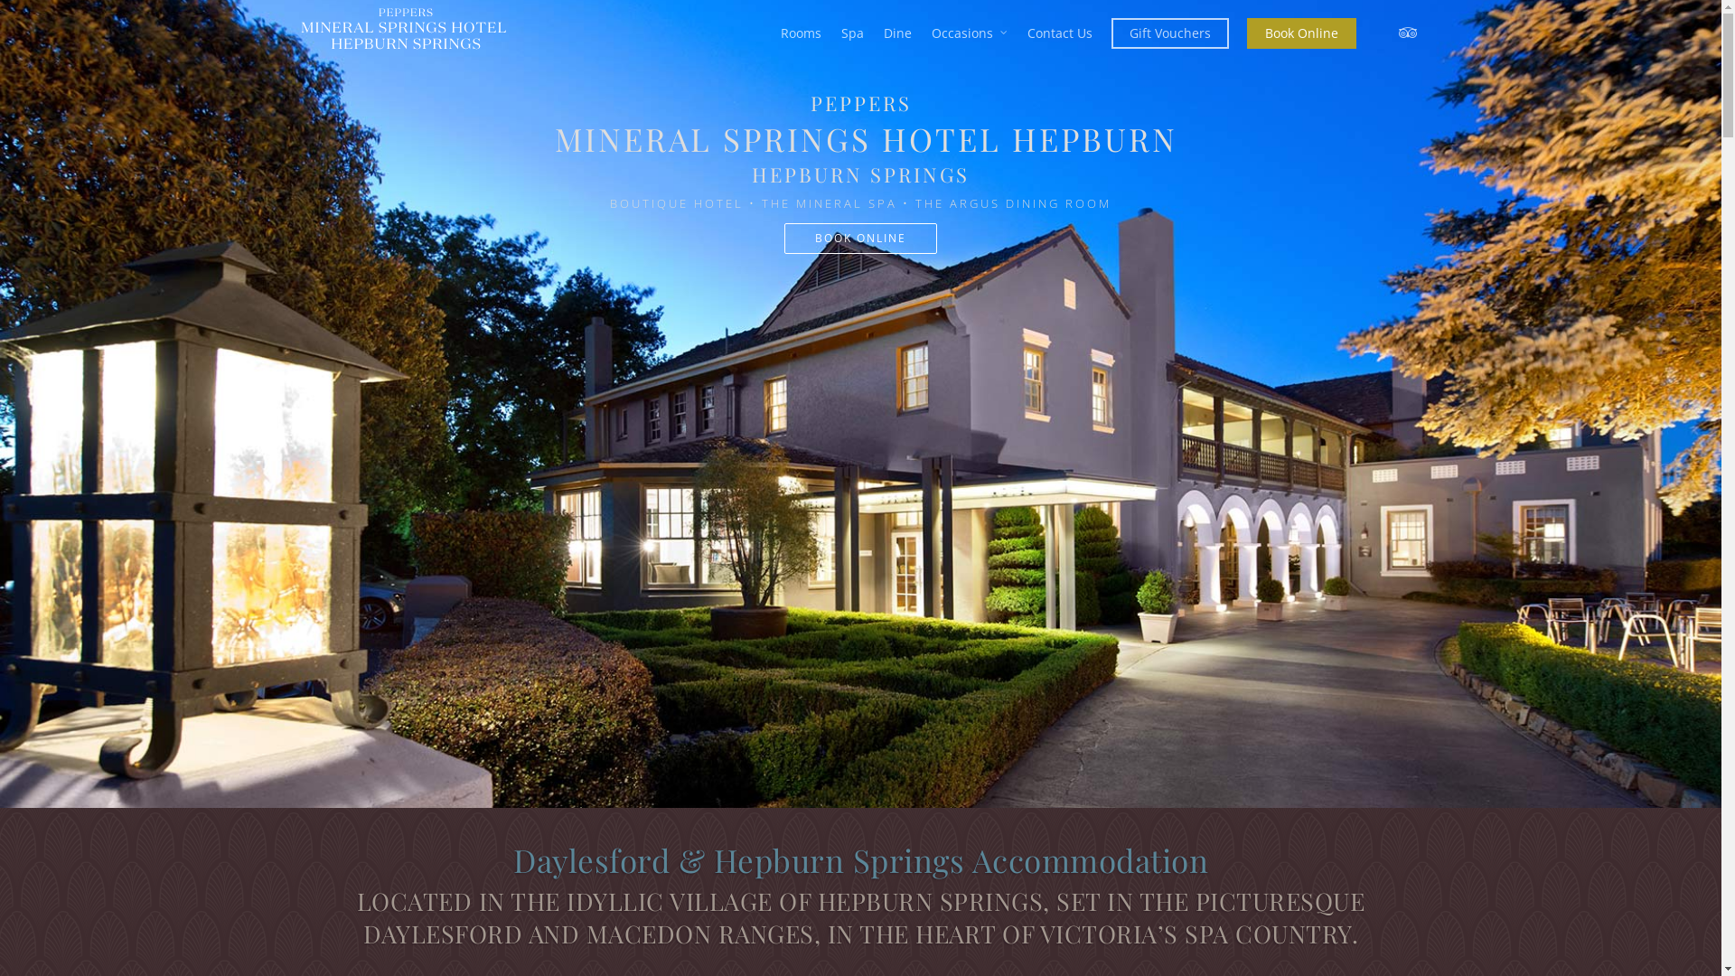 Image resolution: width=1735 pixels, height=976 pixels. Describe the element at coordinates (801, 36) in the screenshot. I see `Rooms` at that location.